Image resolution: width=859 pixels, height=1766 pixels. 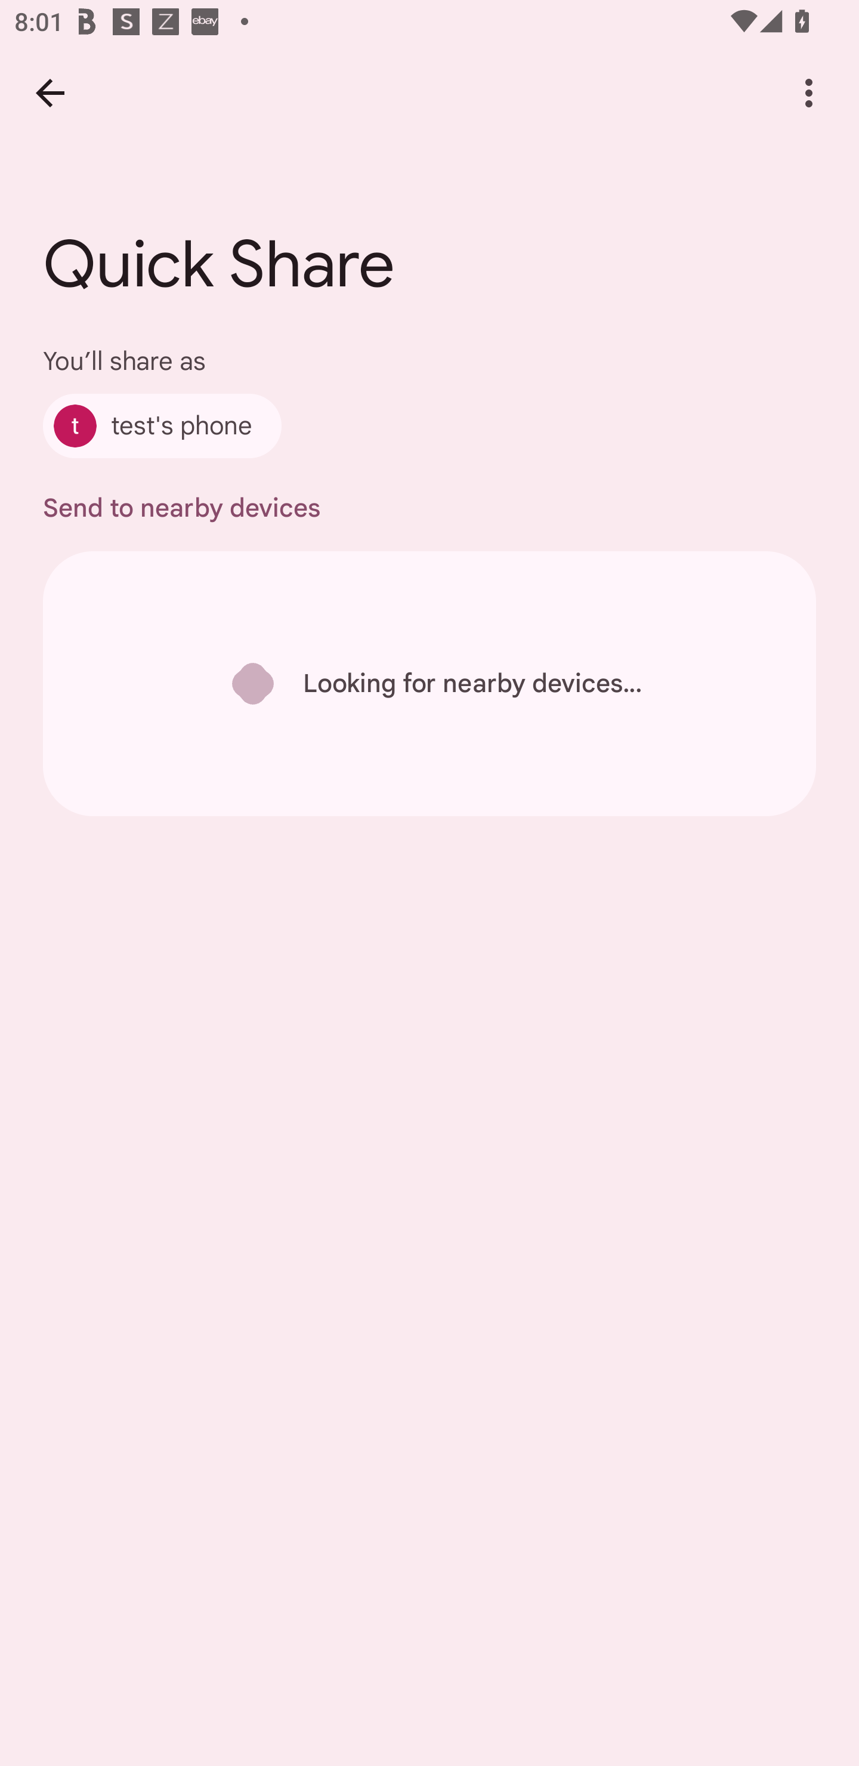 I want to click on test's phone, so click(x=162, y=426).